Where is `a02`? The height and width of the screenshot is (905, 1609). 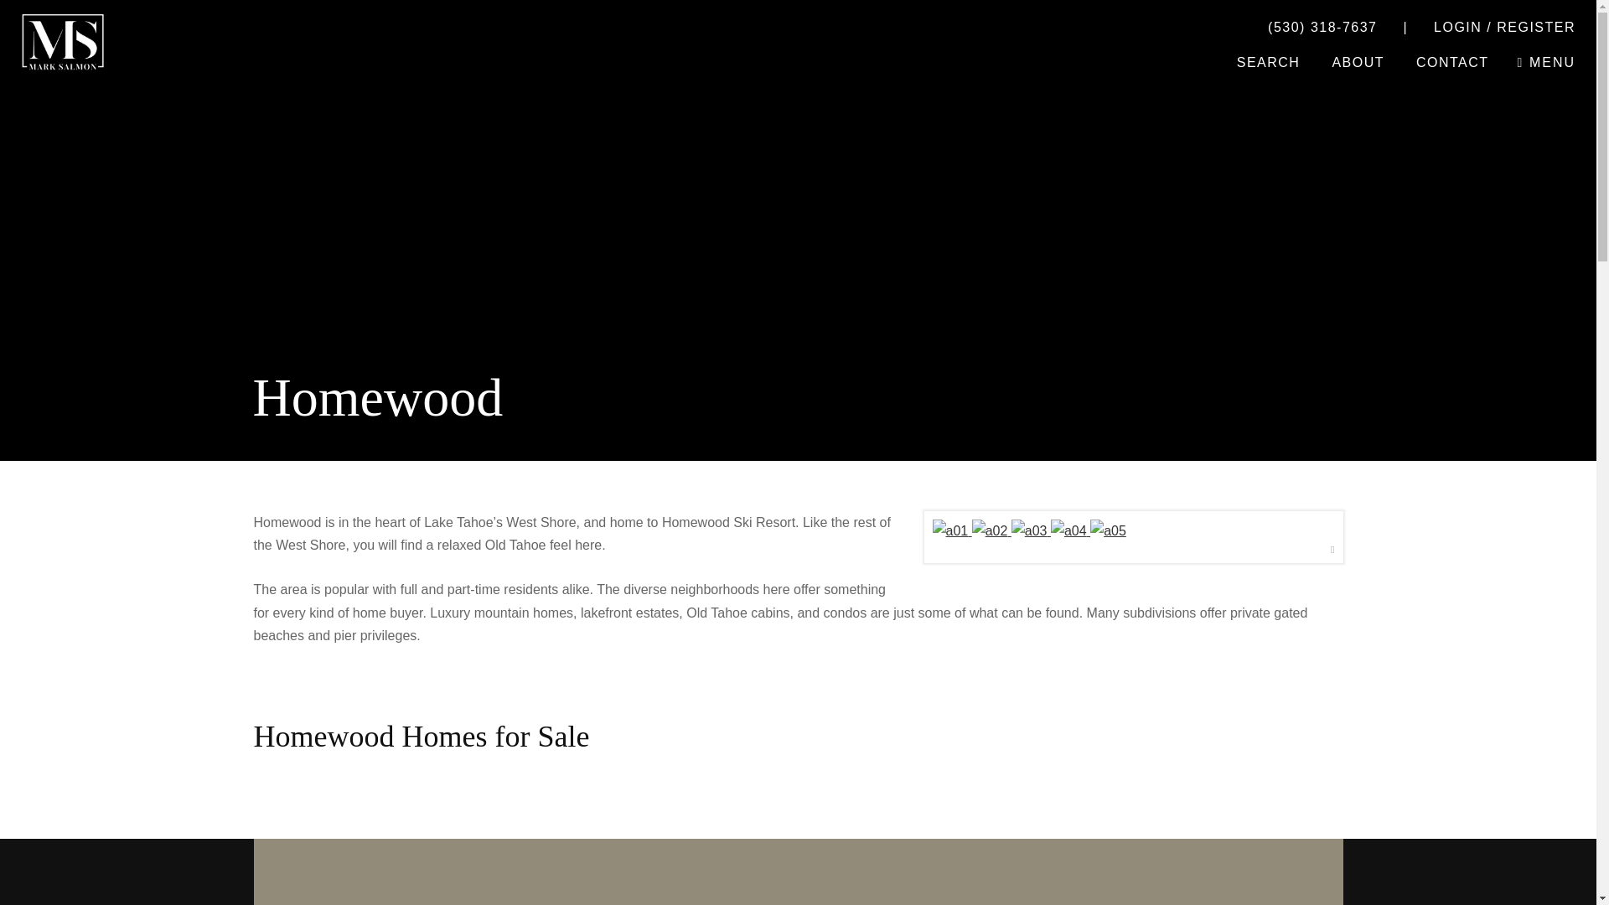 a02 is located at coordinates (990, 530).